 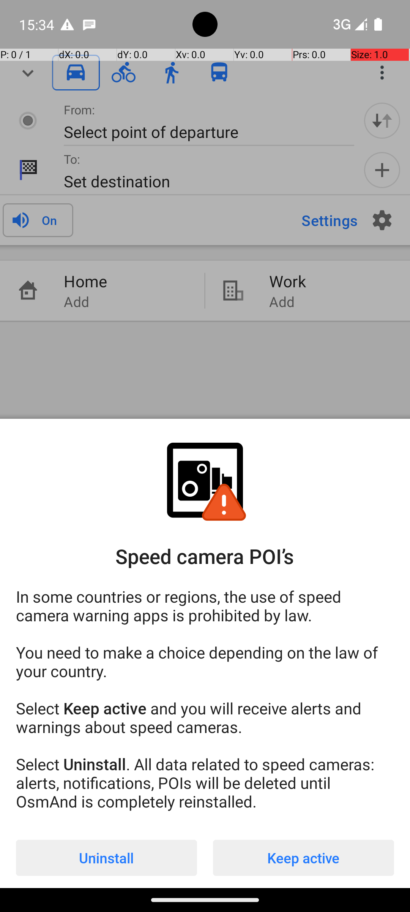 What do you see at coordinates (205, 226) in the screenshot?
I see `Close the dialog` at bounding box center [205, 226].